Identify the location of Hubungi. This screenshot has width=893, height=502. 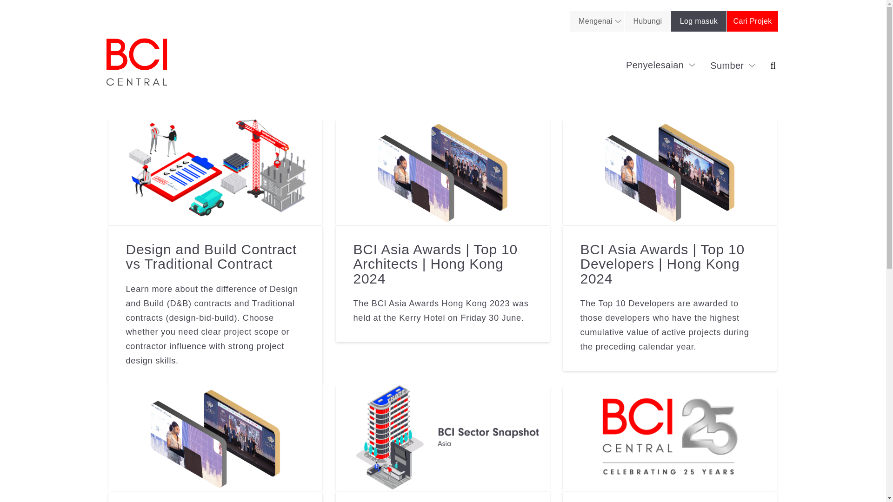
(647, 21).